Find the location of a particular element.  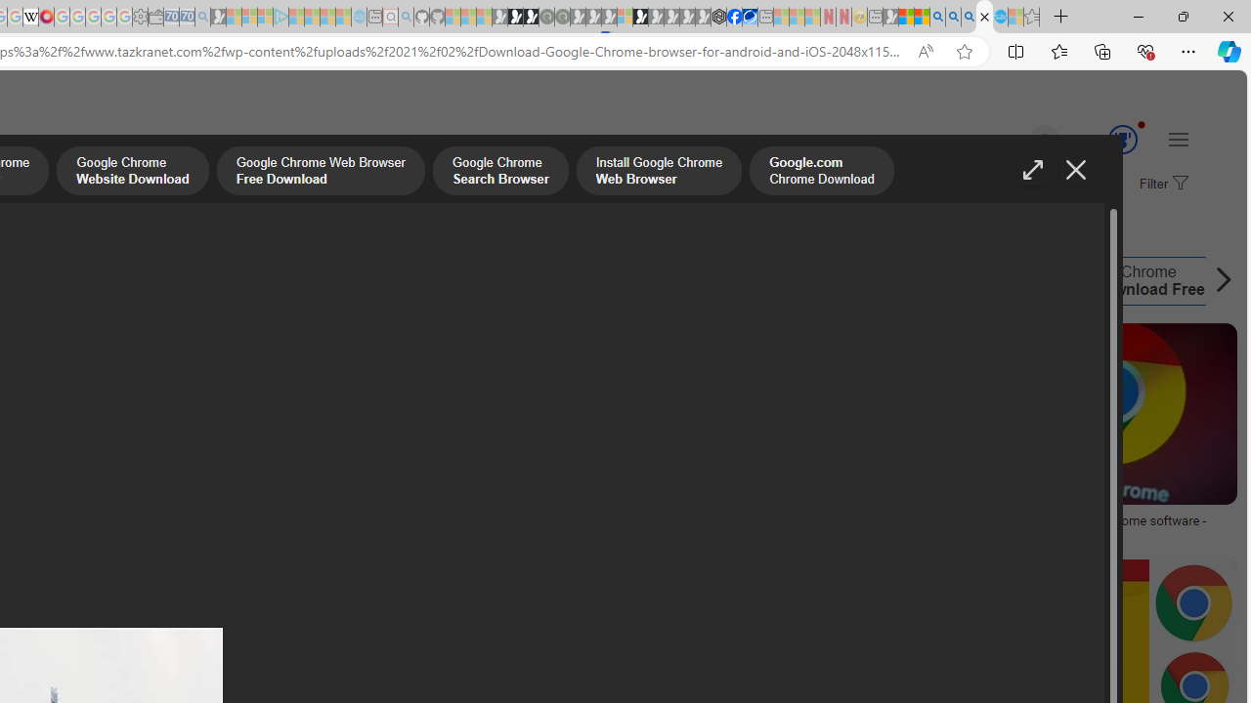

Bing Real Estate - Home sales and rental listings - Sleeping is located at coordinates (202, 18).